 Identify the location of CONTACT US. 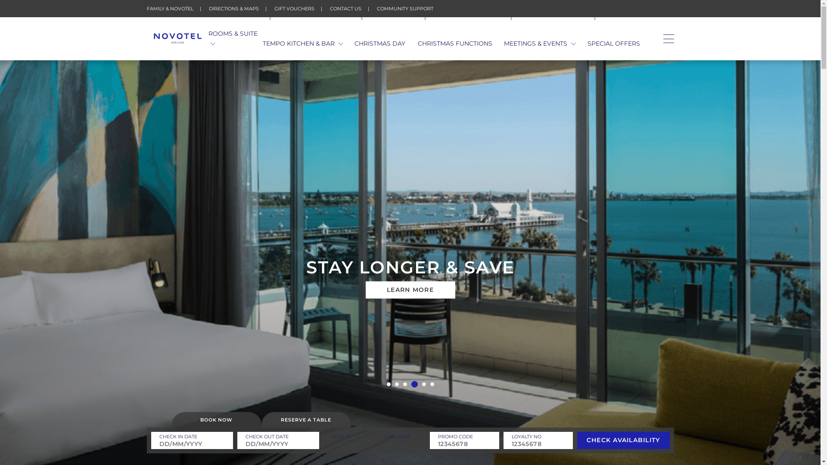
(345, 9).